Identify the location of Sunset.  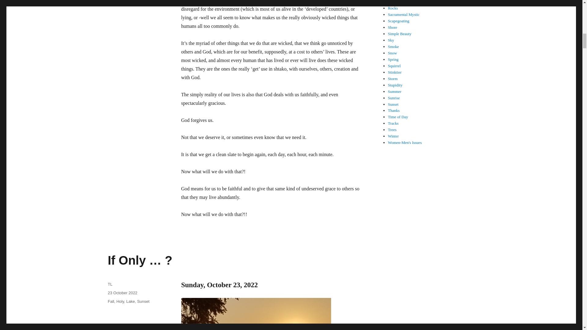
(143, 301).